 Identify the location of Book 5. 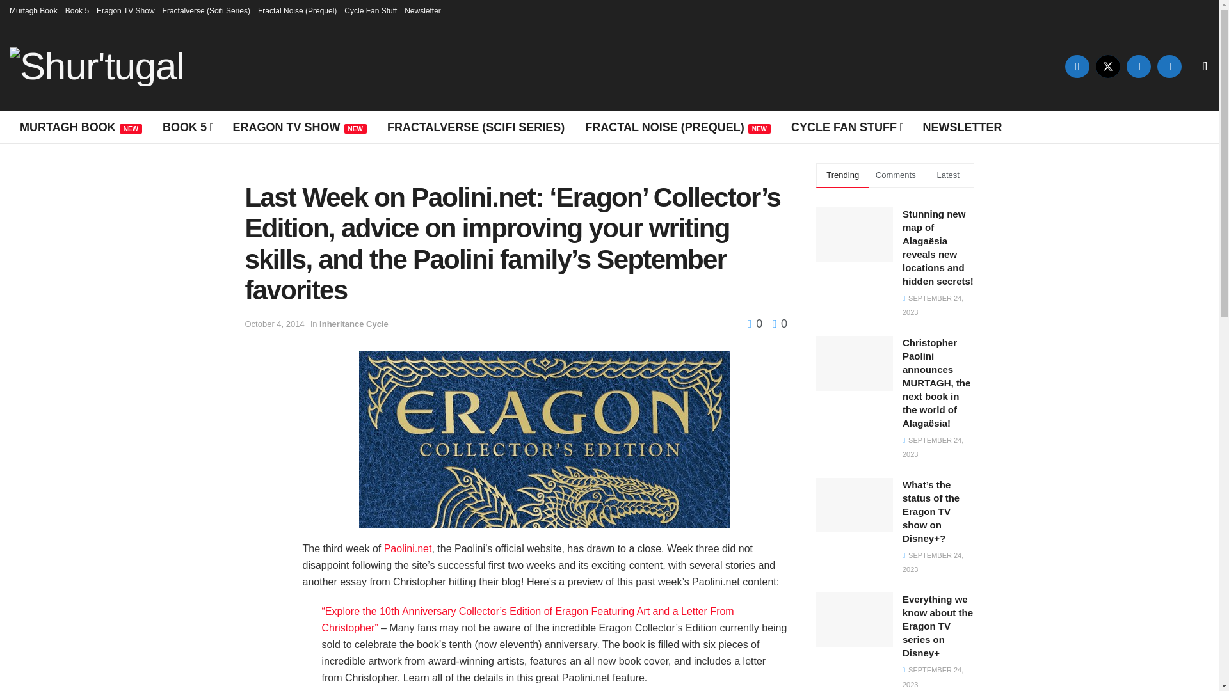
(77, 10).